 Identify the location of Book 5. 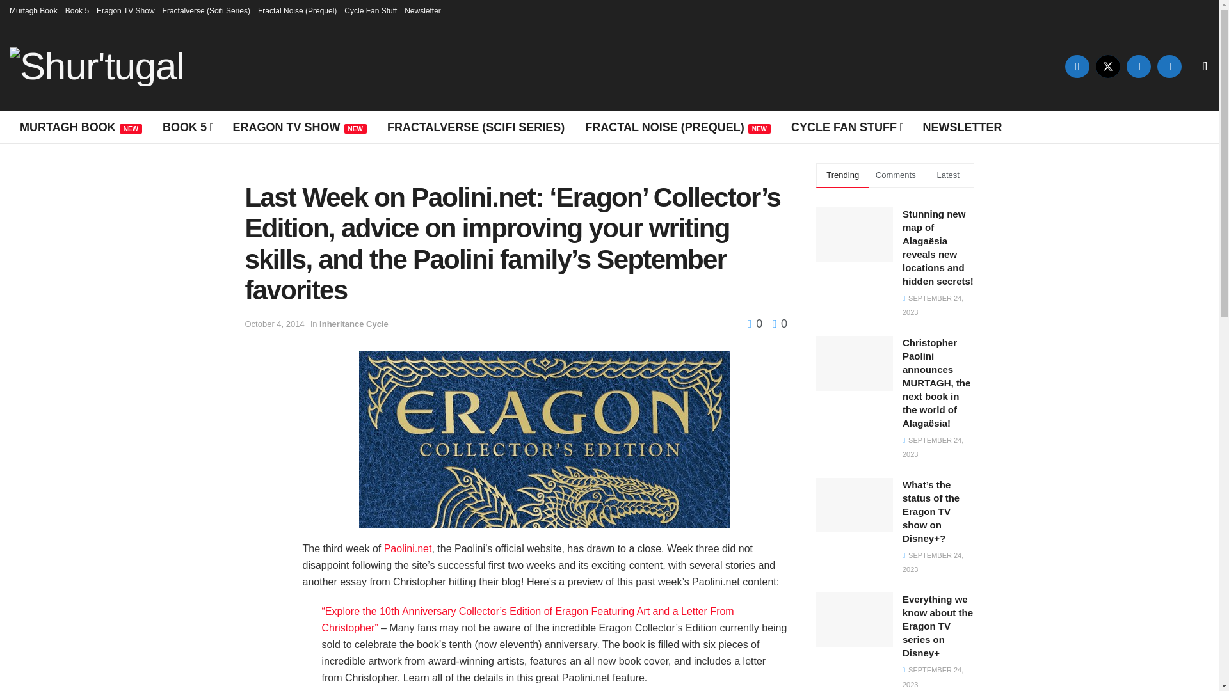
(77, 10).